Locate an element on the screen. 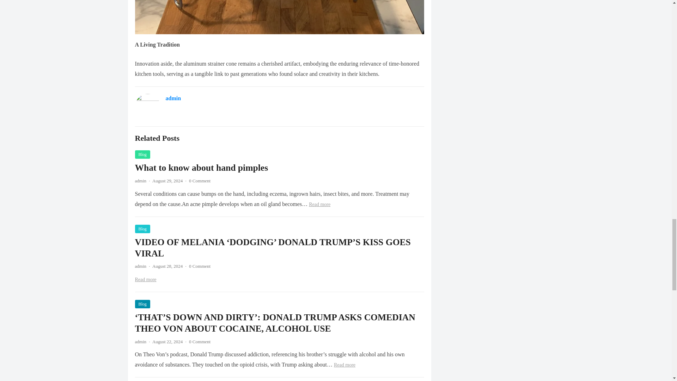 The image size is (677, 381). Posts by admin is located at coordinates (140, 181).